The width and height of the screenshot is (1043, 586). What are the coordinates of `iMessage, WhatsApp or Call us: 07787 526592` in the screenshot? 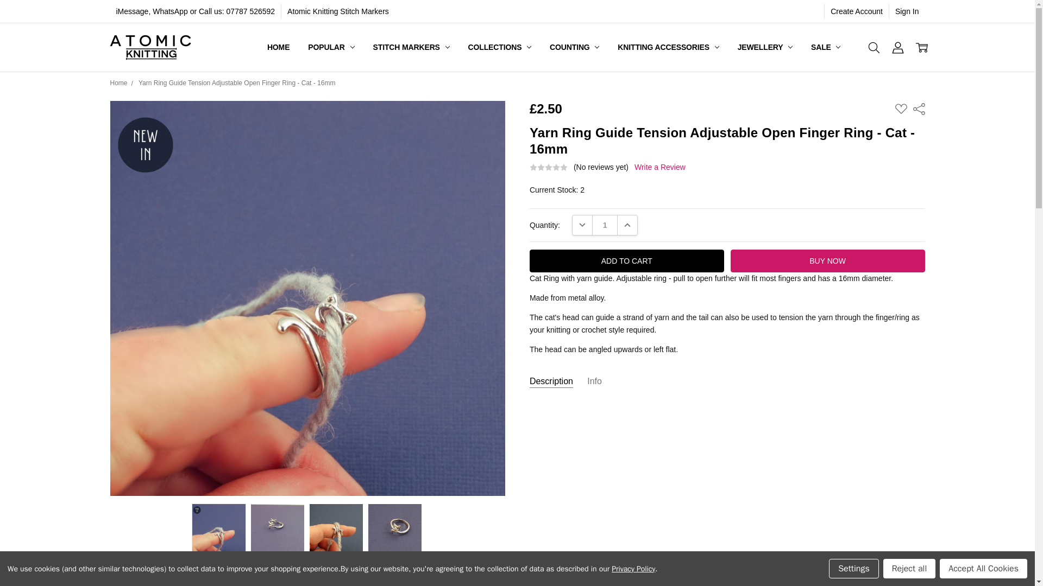 It's located at (194, 11).